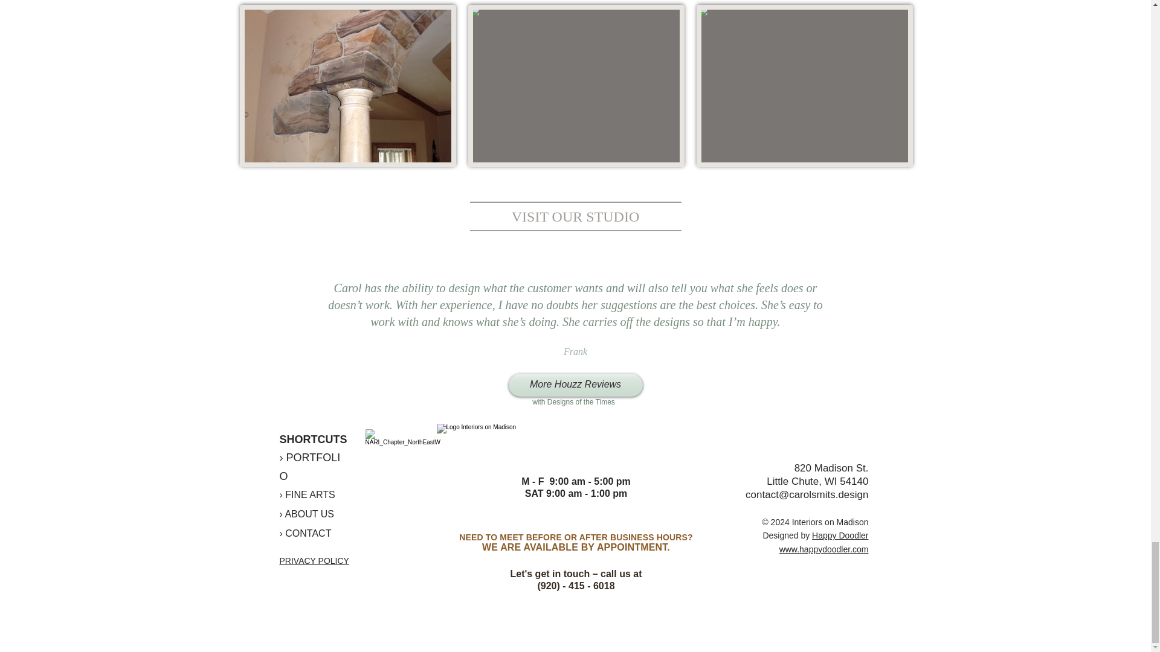  I want to click on  CONTACT, so click(307, 533).